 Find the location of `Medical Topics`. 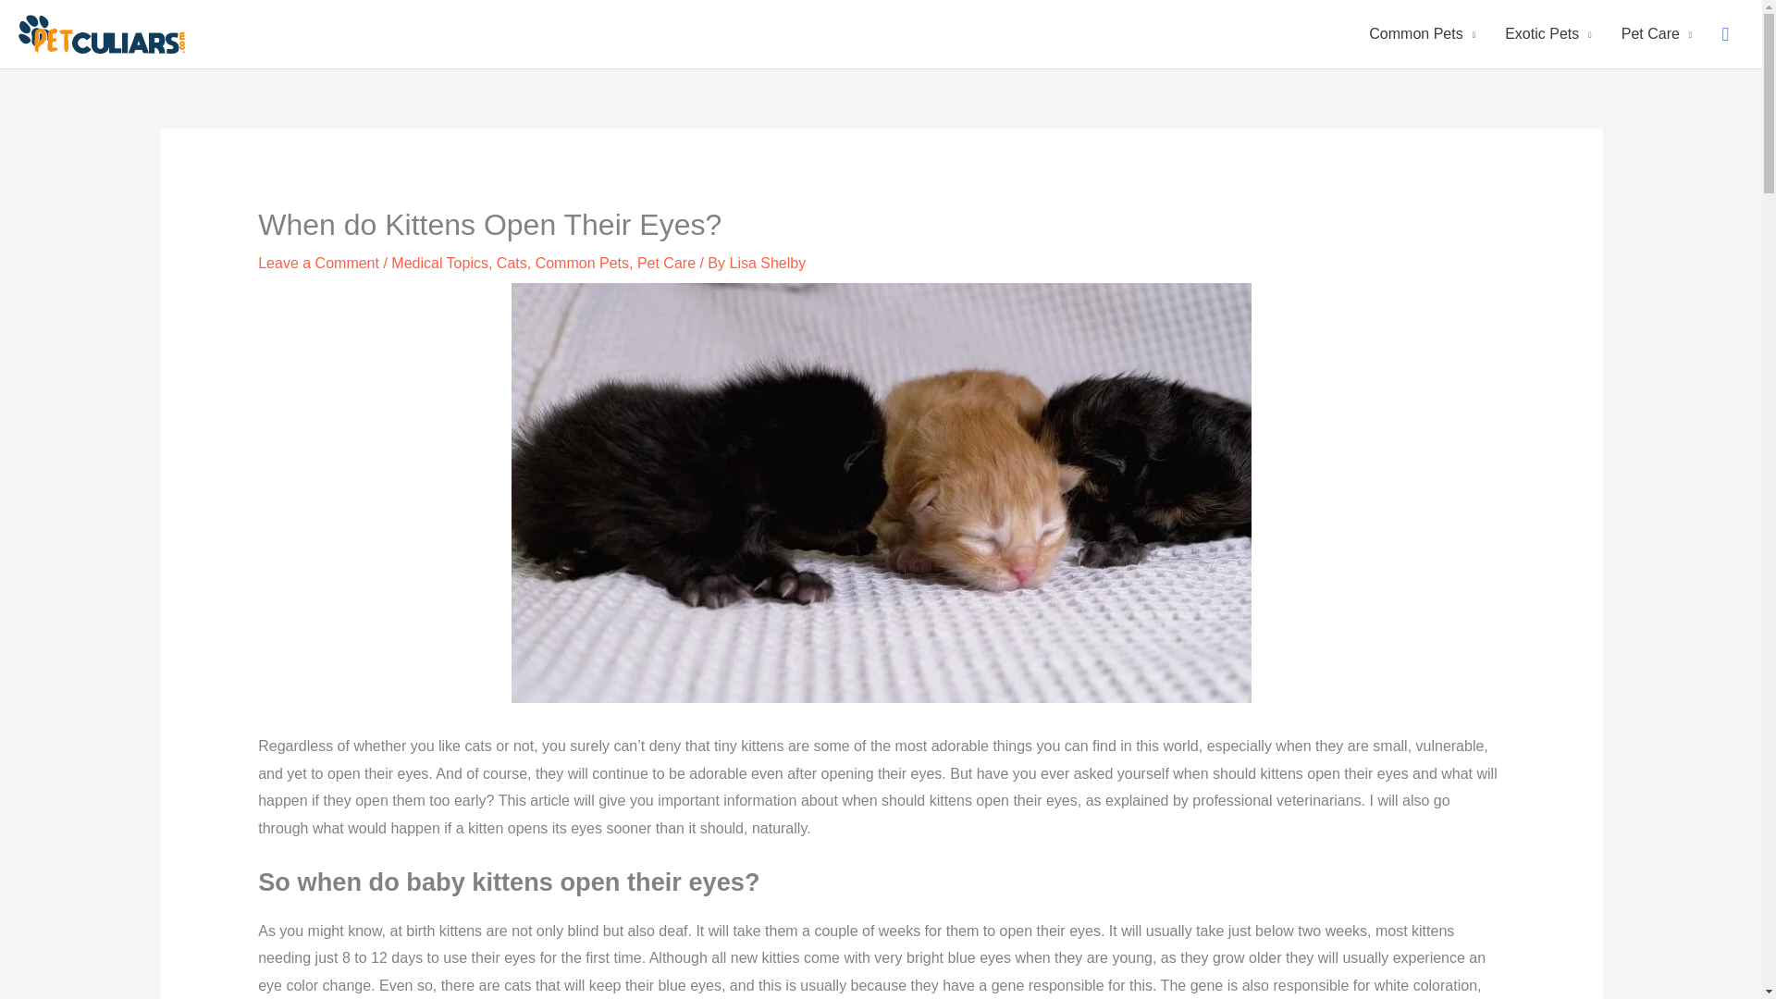

Medical Topics is located at coordinates (439, 263).